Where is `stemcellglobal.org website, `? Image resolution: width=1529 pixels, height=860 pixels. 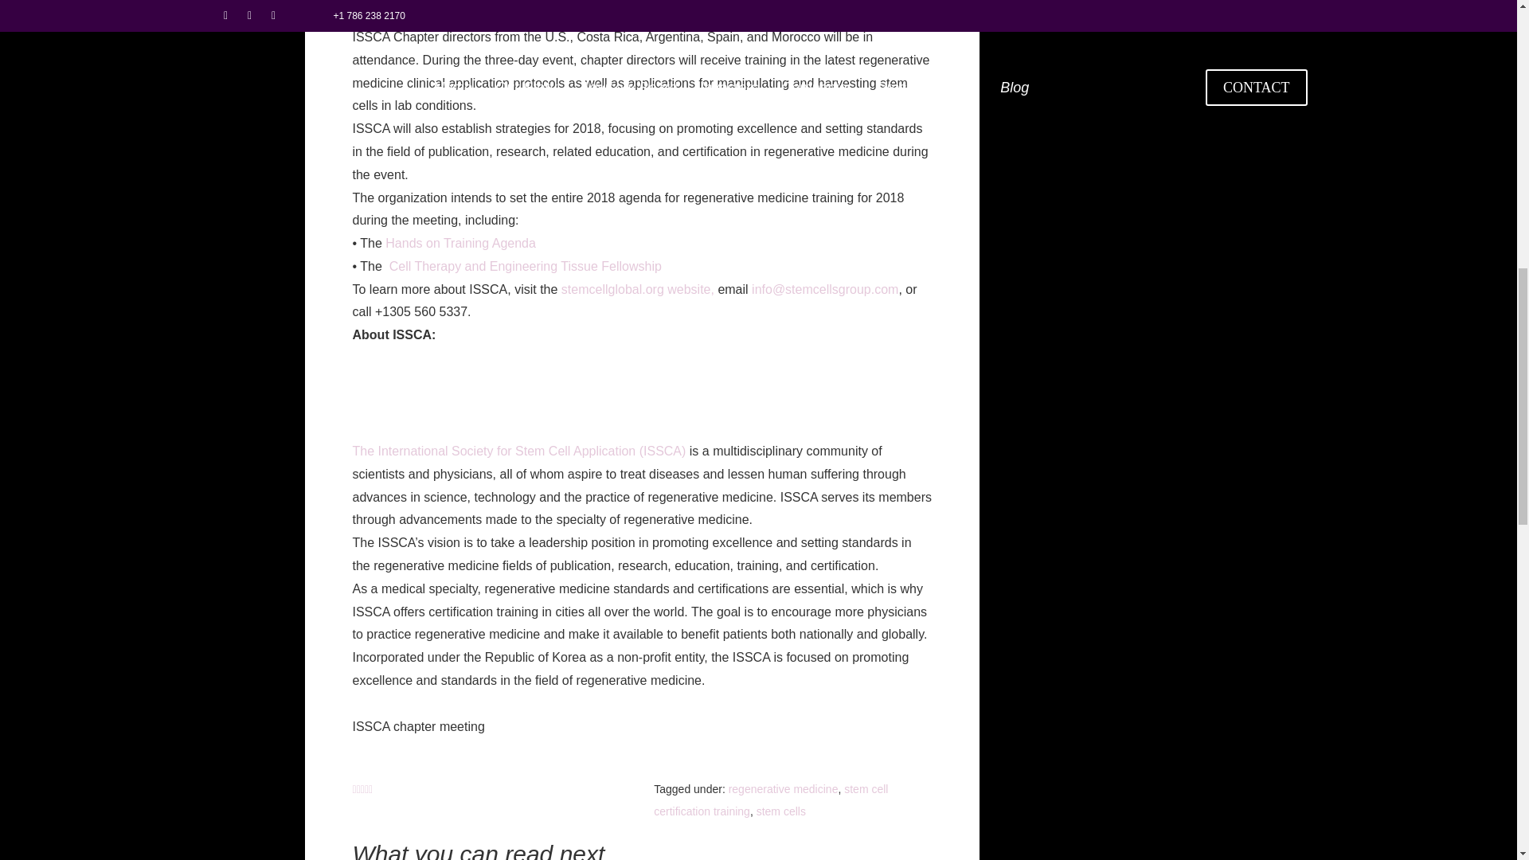
stemcellglobal.org website,  is located at coordinates (639, 289).